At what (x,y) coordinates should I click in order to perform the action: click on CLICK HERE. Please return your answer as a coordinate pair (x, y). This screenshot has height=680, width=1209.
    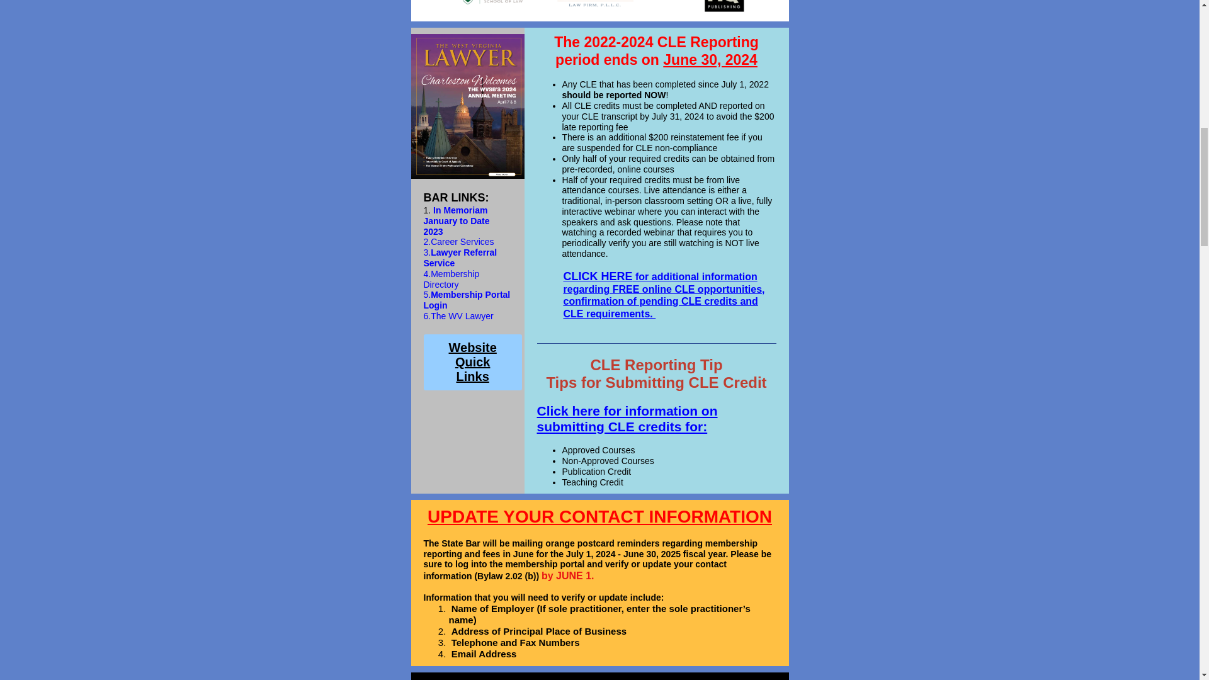
    Looking at the image, I should click on (598, 276).